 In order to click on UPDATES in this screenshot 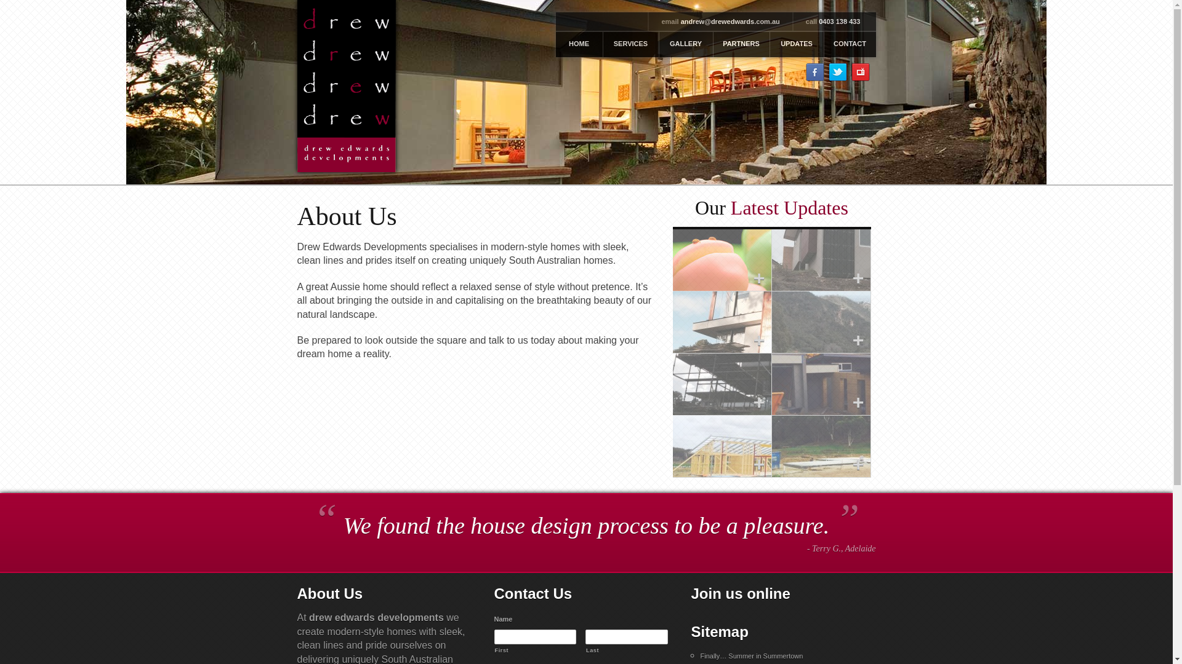, I will do `click(797, 44)`.